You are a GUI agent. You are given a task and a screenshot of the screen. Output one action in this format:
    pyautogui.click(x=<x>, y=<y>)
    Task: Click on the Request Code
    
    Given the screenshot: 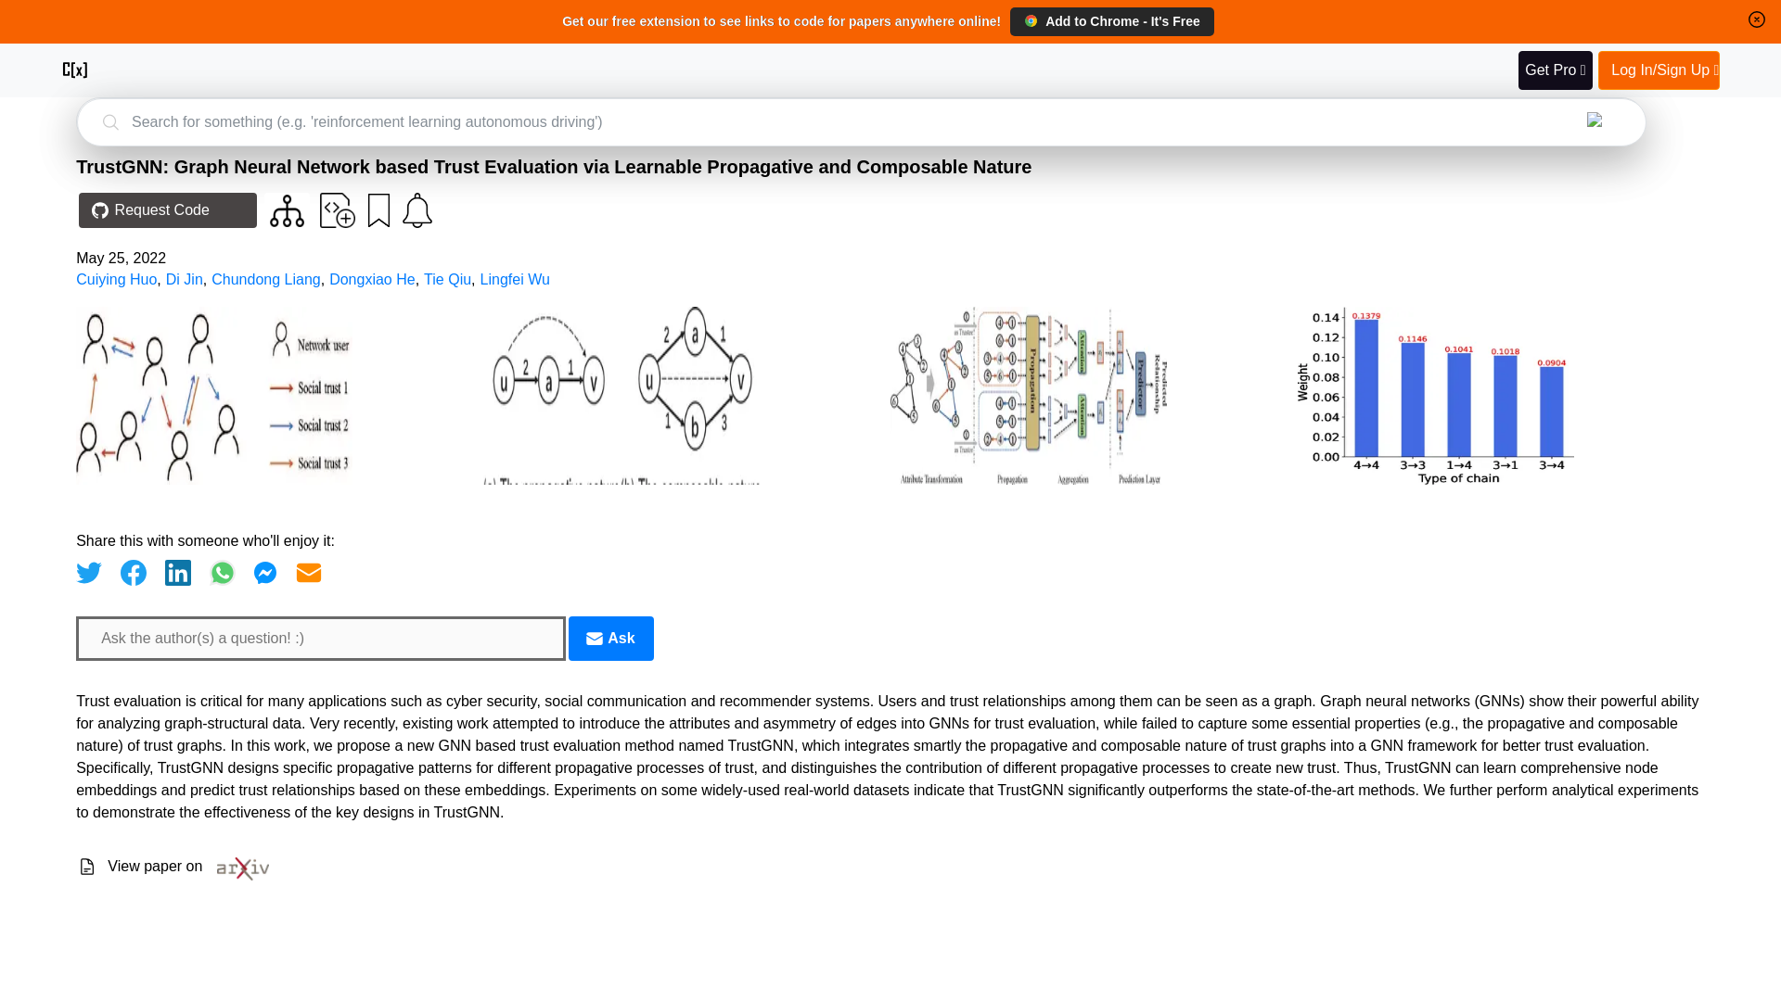 What is the action you would take?
    pyautogui.click(x=167, y=210)
    